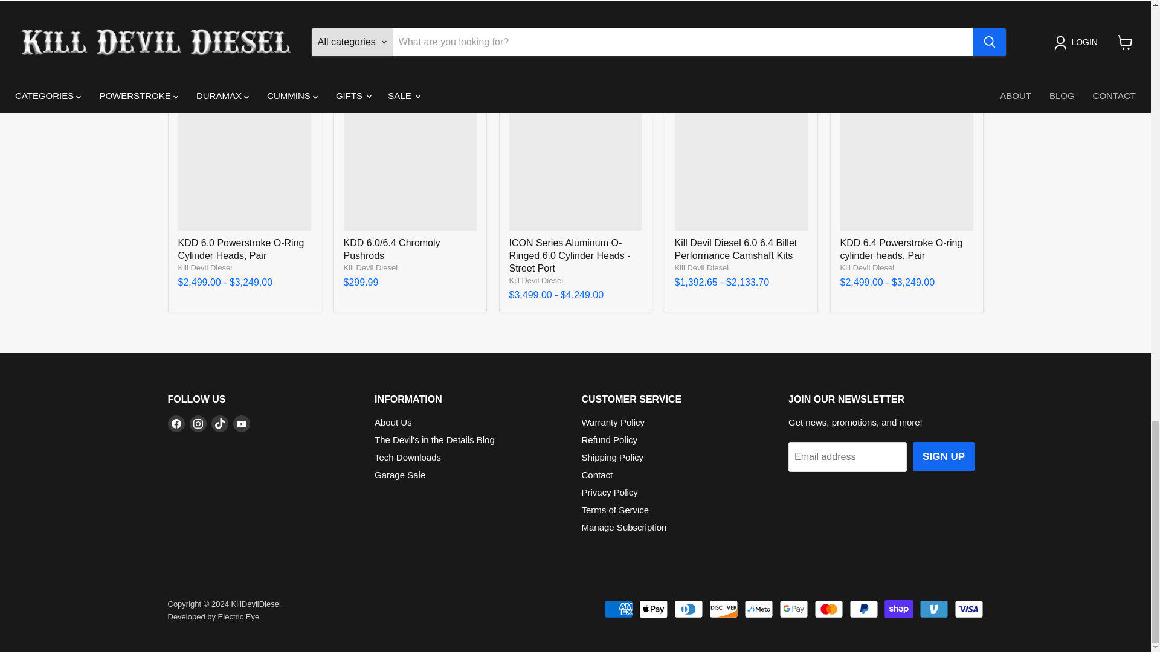 The image size is (1160, 652). Describe the element at coordinates (198, 424) in the screenshot. I see `Instagram` at that location.